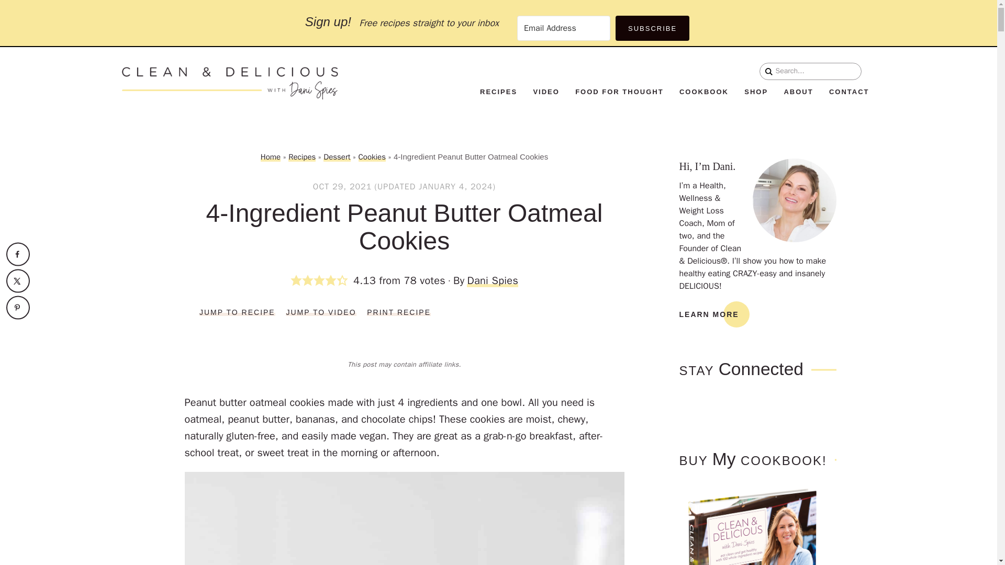 The image size is (1005, 565). What do you see at coordinates (703, 92) in the screenshot?
I see `COOKBOOK` at bounding box center [703, 92].